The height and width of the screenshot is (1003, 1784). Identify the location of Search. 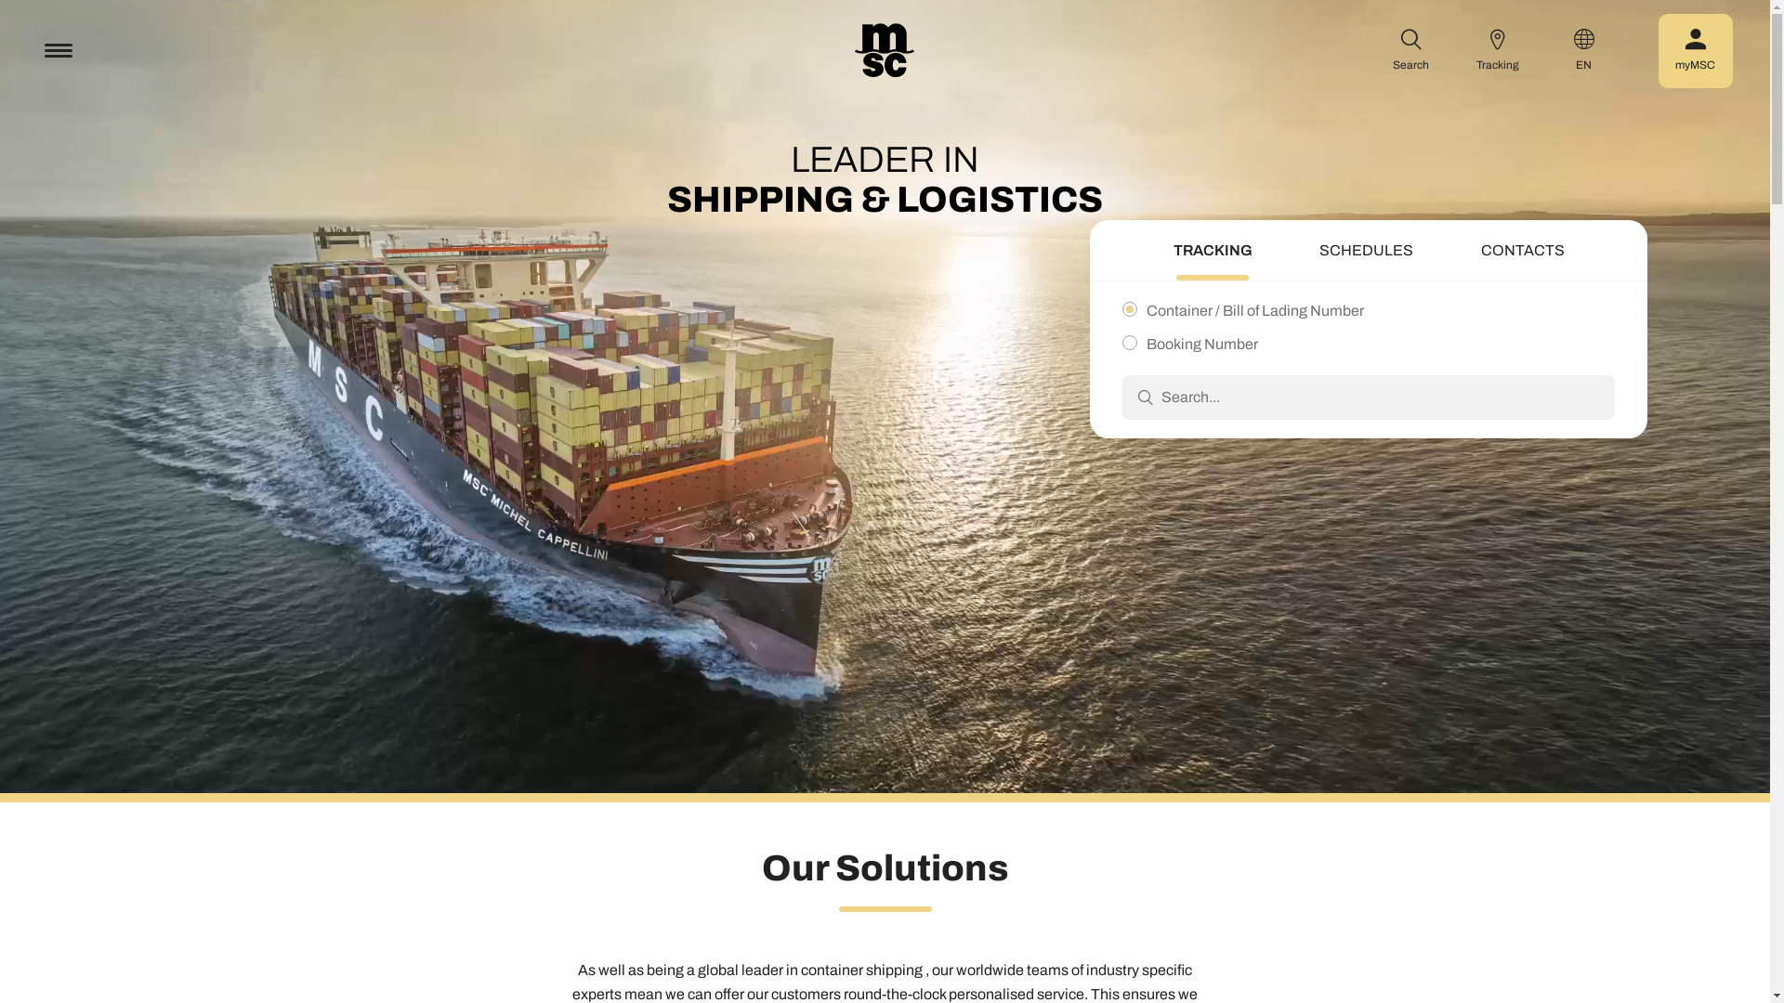
(1411, 50).